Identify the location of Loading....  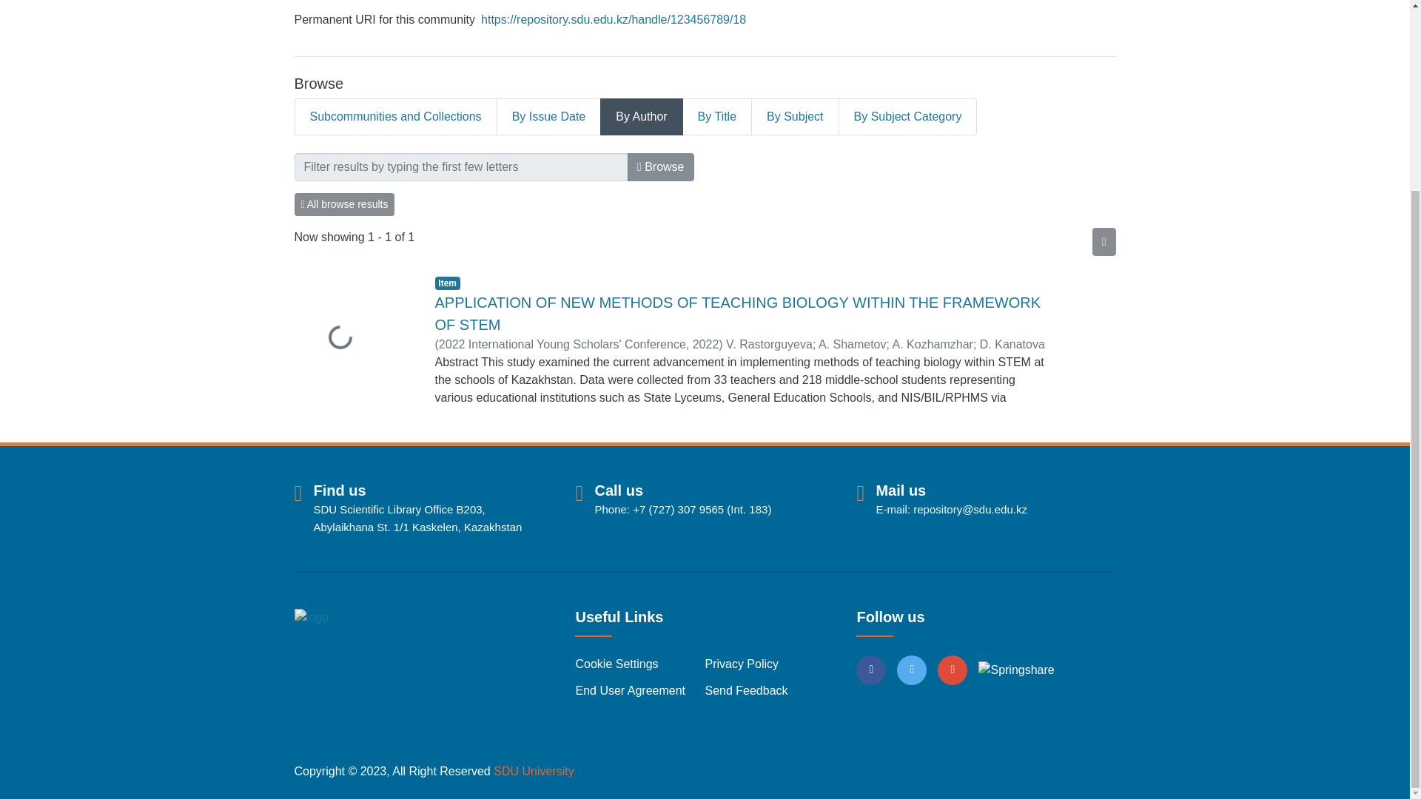
(354, 339).